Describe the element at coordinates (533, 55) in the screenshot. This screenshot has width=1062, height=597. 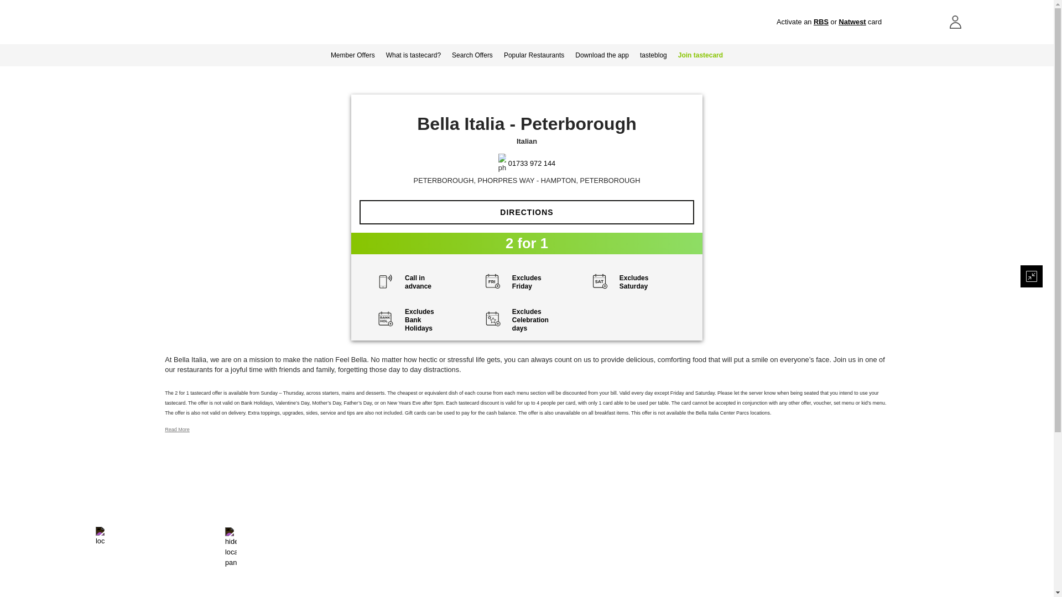
I see `Popular Restaurants` at that location.